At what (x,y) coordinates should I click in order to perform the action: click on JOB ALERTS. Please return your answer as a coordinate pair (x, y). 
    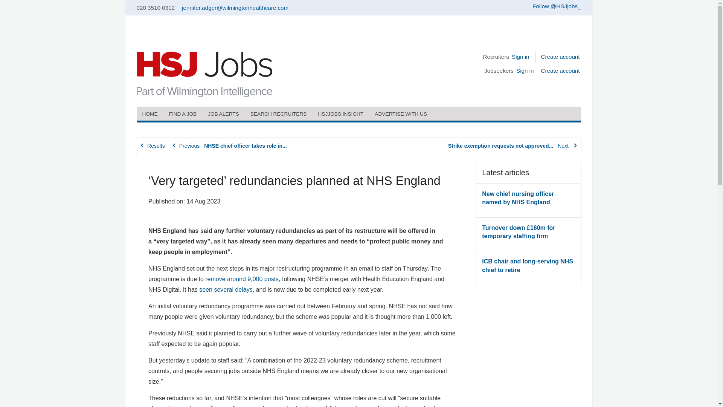
    Looking at the image, I should click on (224, 113).